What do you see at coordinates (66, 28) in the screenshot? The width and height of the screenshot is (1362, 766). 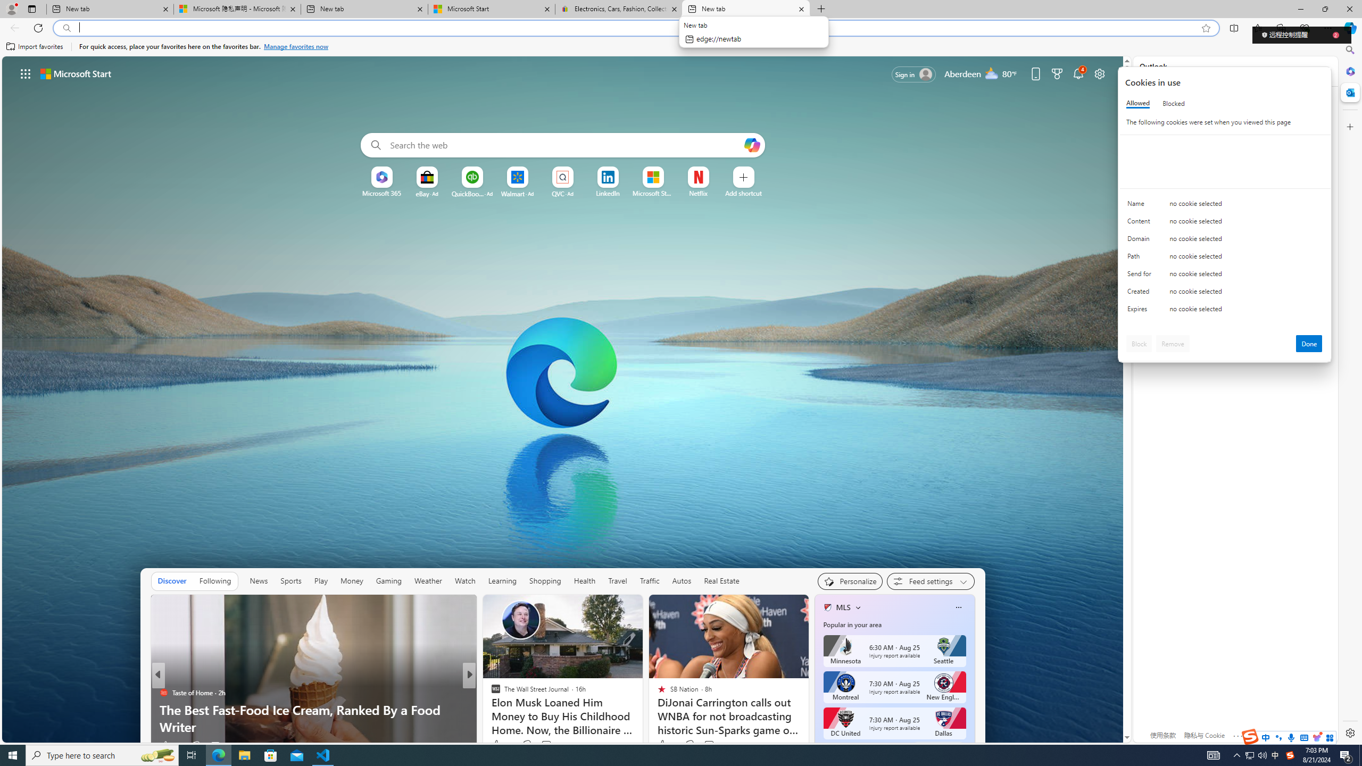 I see `Search icon` at bounding box center [66, 28].